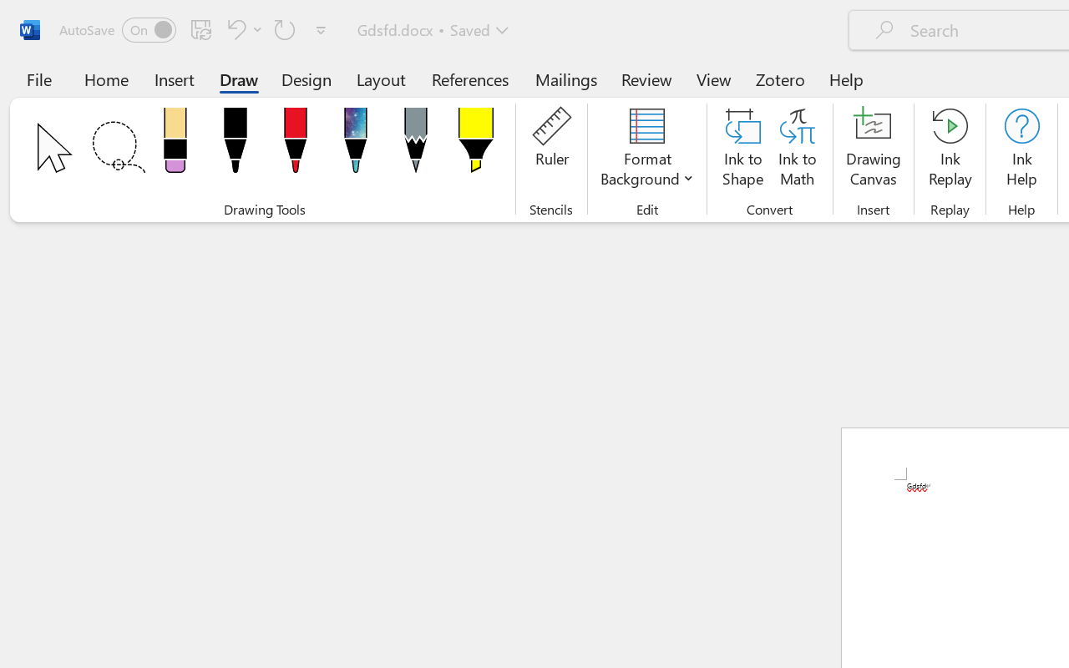 The width and height of the screenshot is (1069, 668). I want to click on Ink Replay, so click(950, 150).